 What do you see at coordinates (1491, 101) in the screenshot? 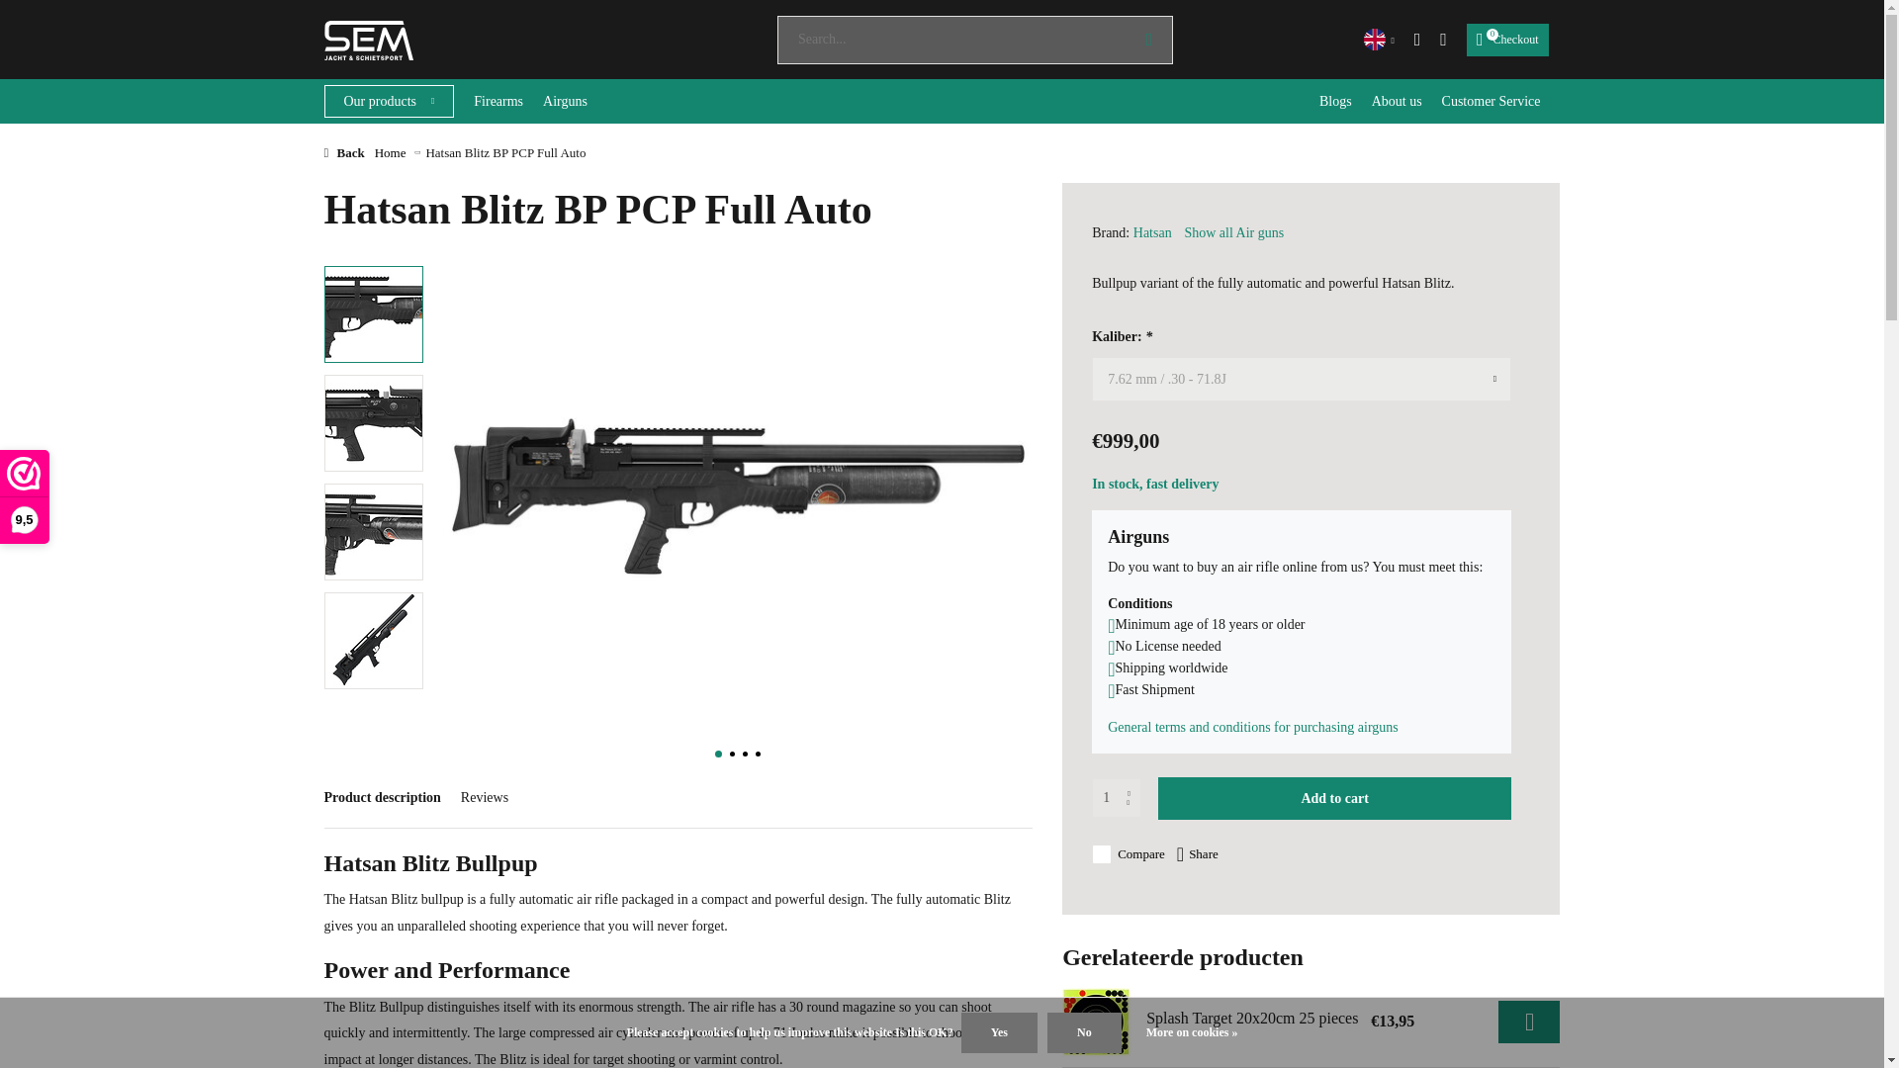
I see `1` at bounding box center [1491, 101].